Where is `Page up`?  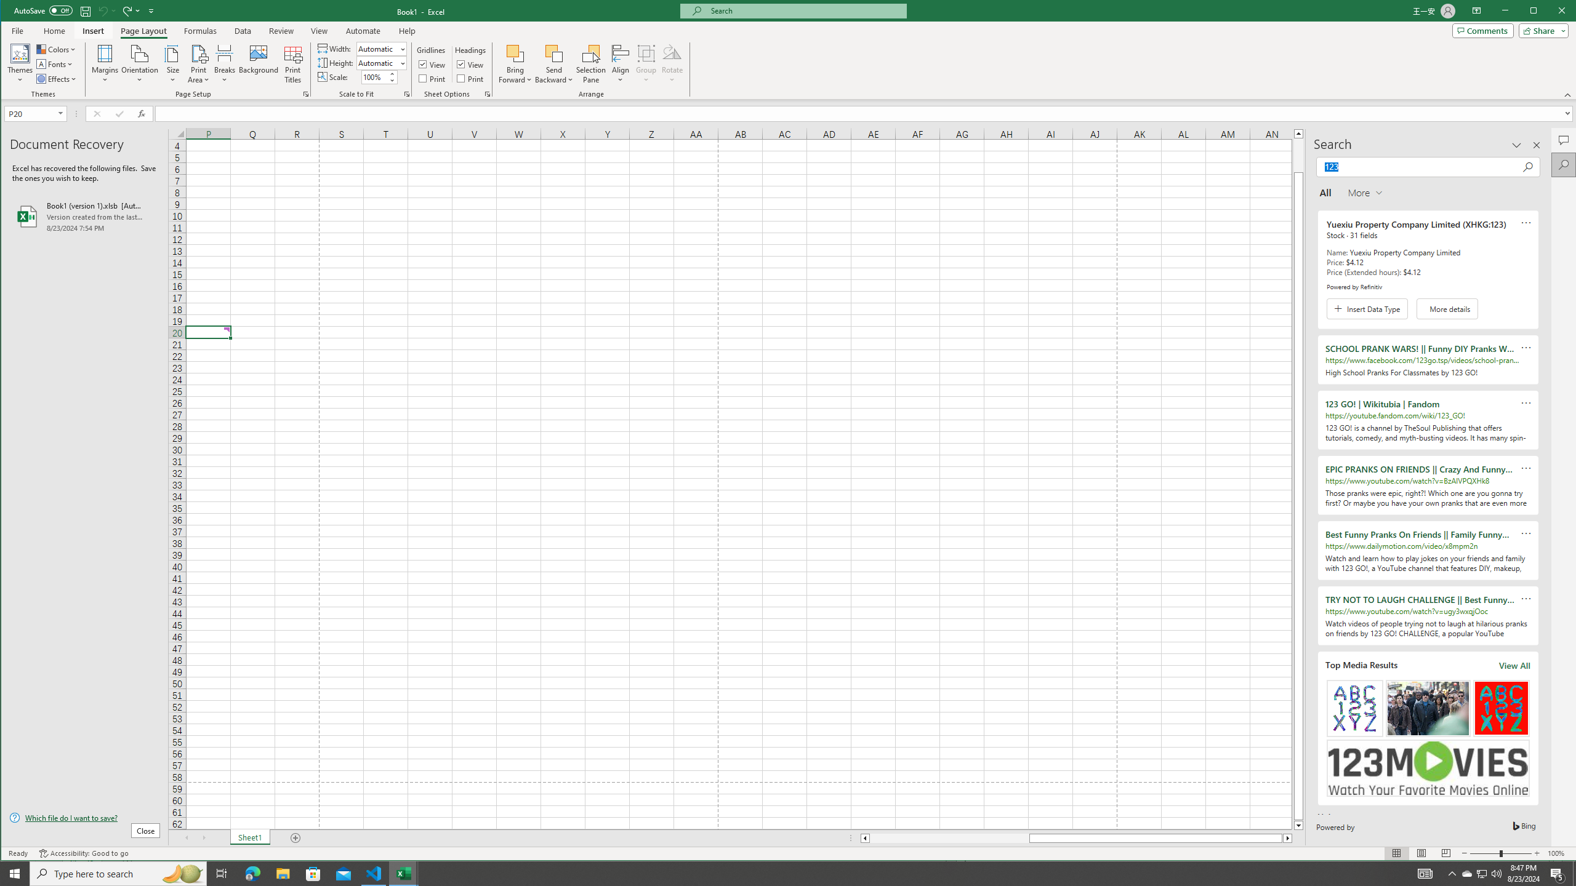 Page up is located at coordinates (1298, 155).